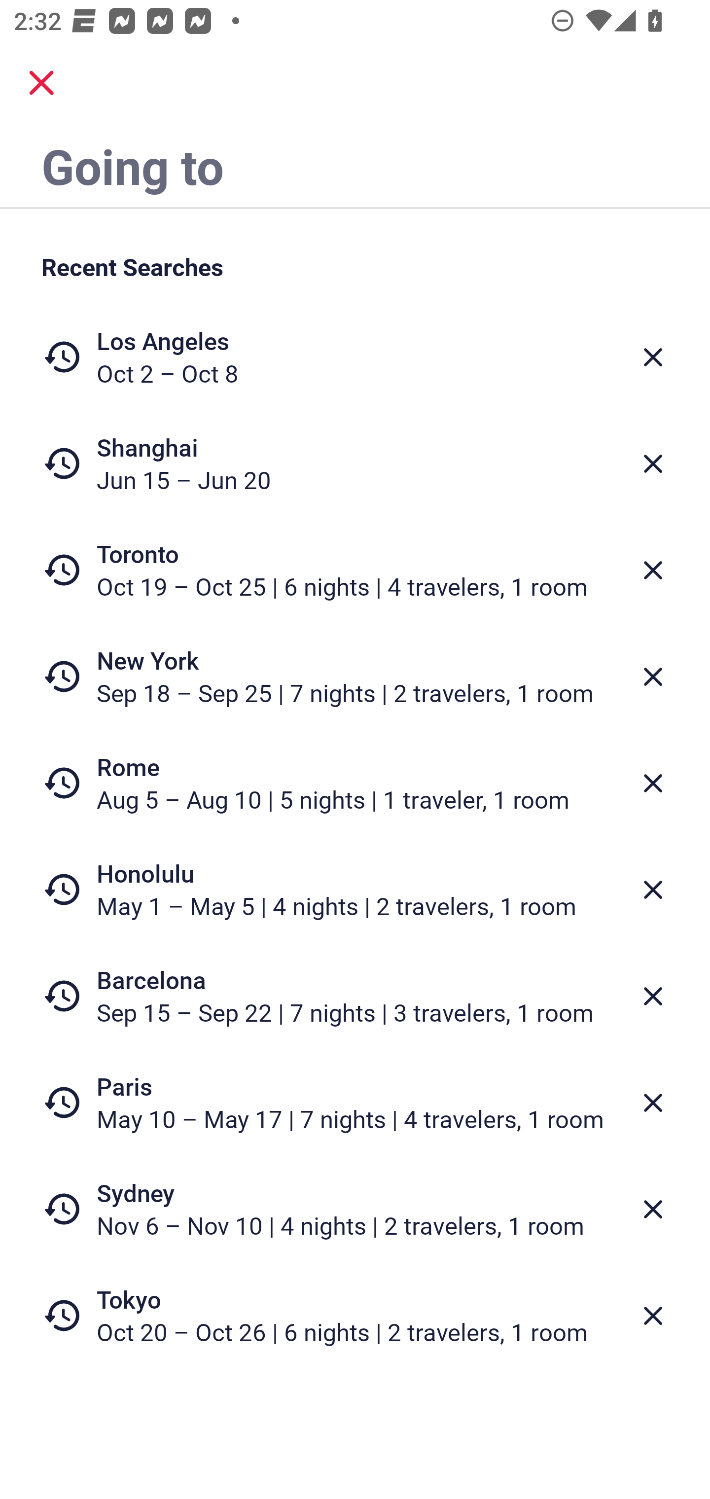 Image resolution: width=710 pixels, height=1499 pixels. What do you see at coordinates (653, 783) in the screenshot?
I see `Delete from recent searches` at bounding box center [653, 783].